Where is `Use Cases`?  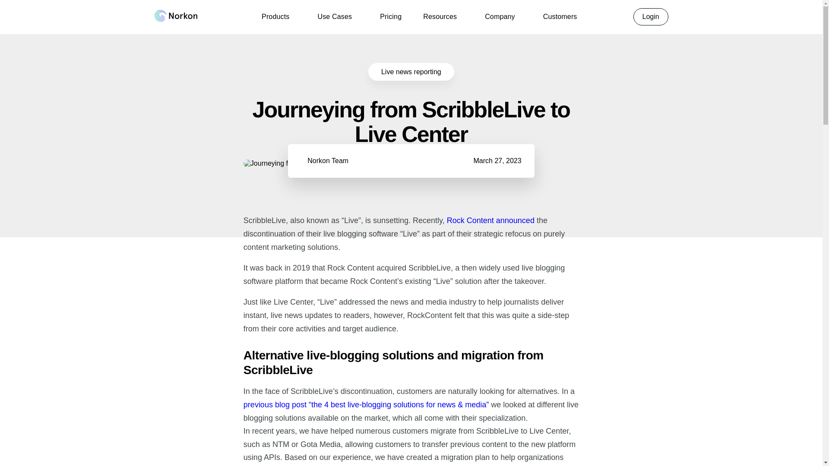 Use Cases is located at coordinates (334, 16).